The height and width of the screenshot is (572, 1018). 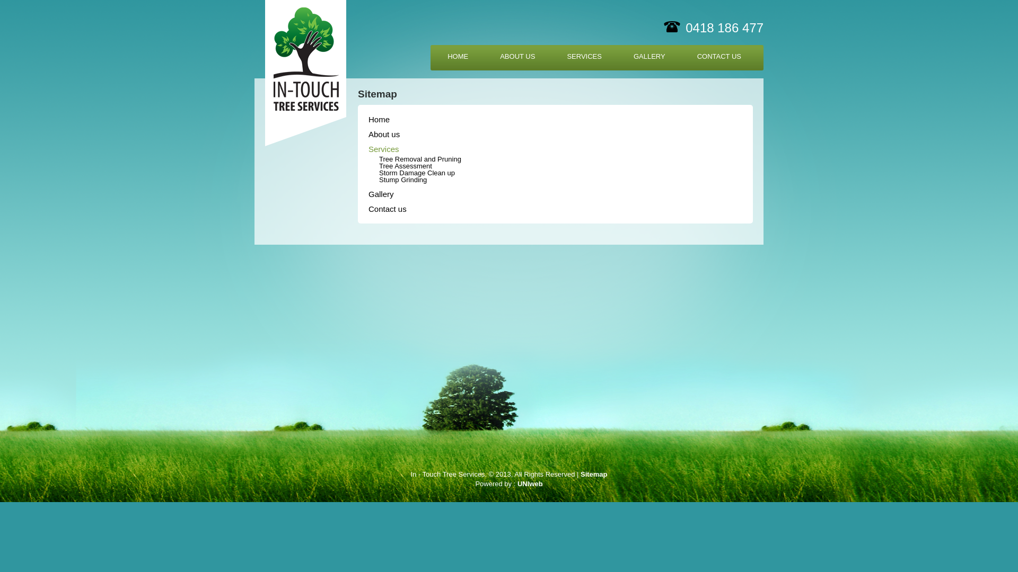 What do you see at coordinates (719, 58) in the screenshot?
I see `CONTACT US` at bounding box center [719, 58].